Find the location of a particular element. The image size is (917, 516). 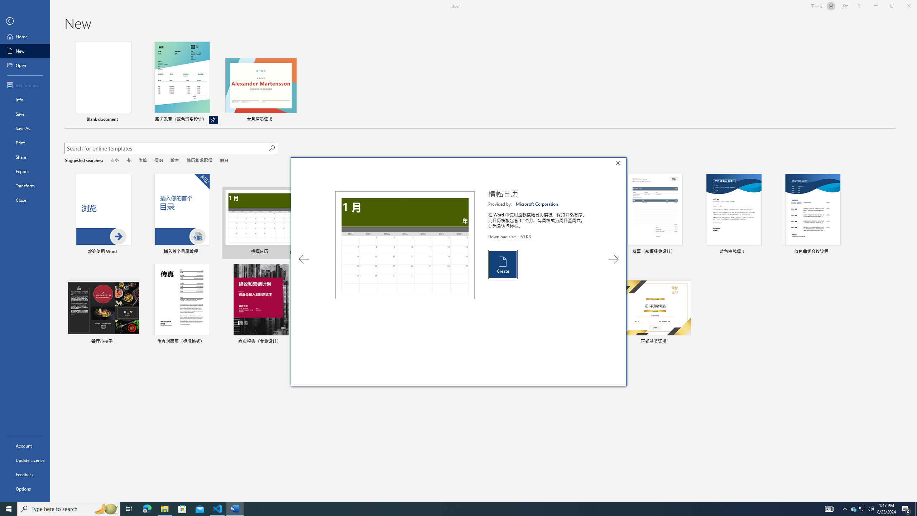

Export is located at coordinates (854, 509).